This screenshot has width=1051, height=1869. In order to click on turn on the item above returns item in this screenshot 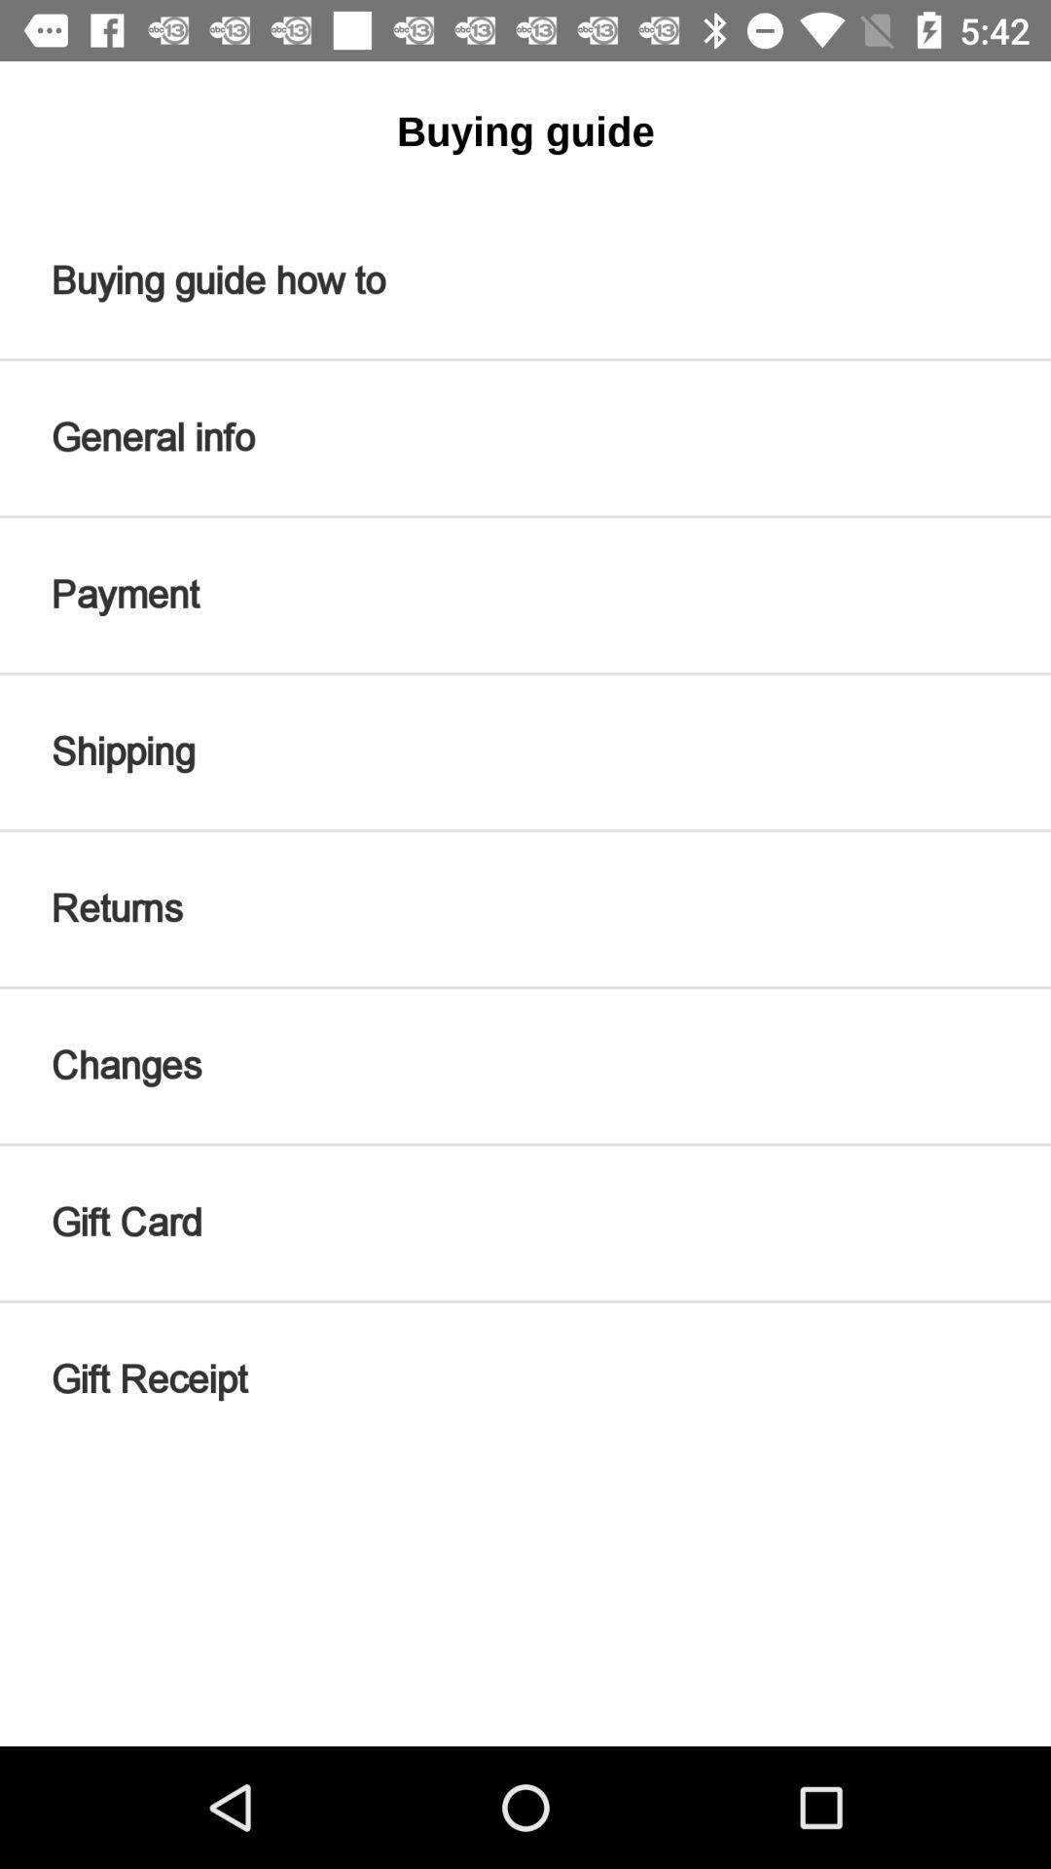, I will do `click(525, 751)`.